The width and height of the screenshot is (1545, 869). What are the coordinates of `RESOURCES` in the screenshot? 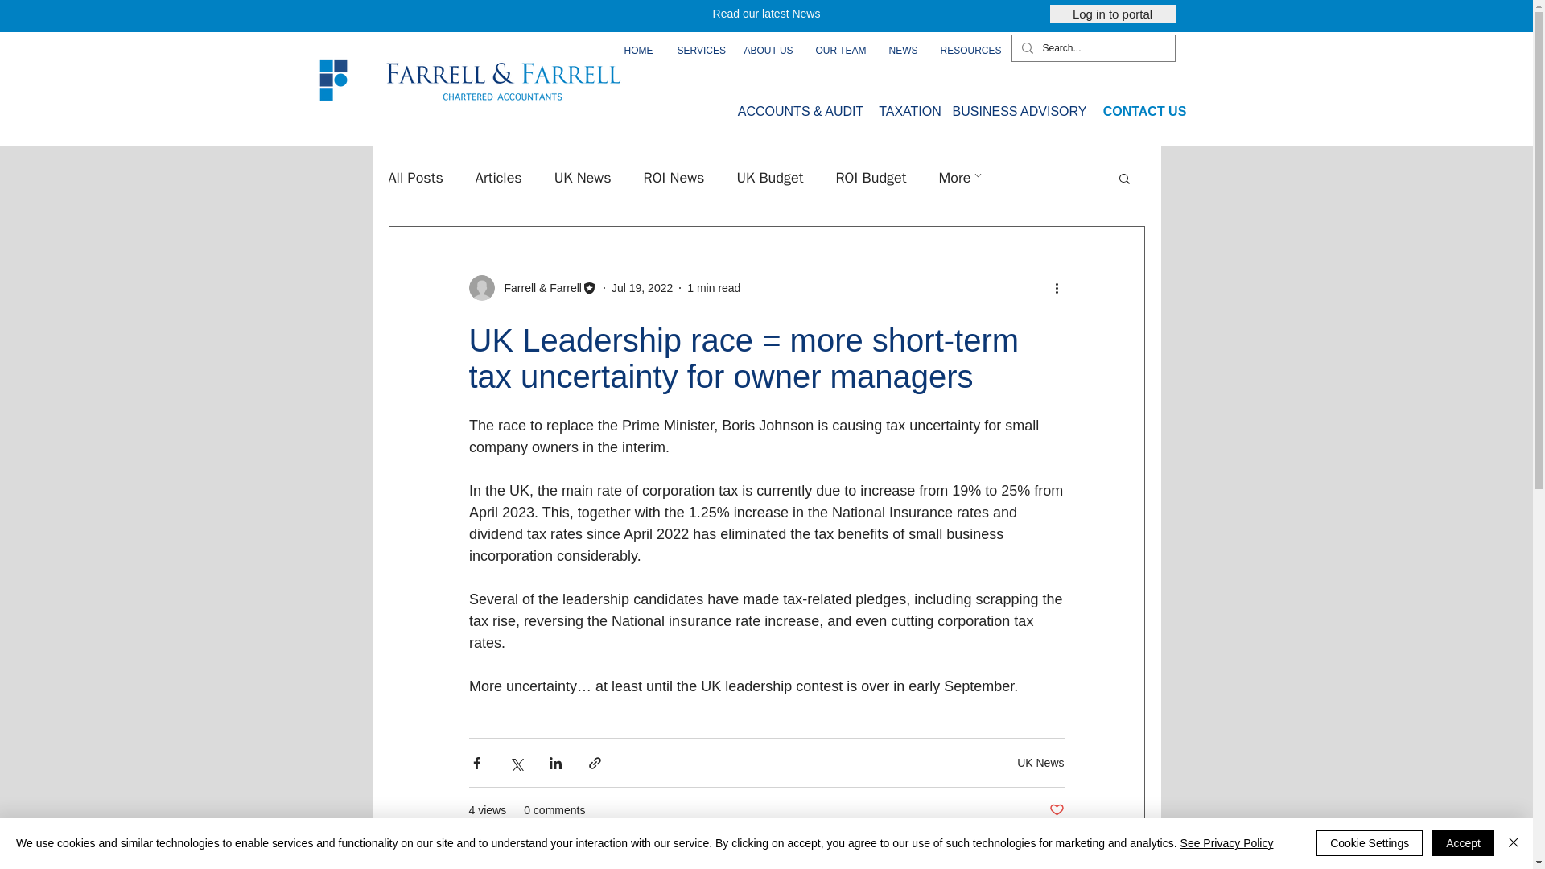 It's located at (967, 51).